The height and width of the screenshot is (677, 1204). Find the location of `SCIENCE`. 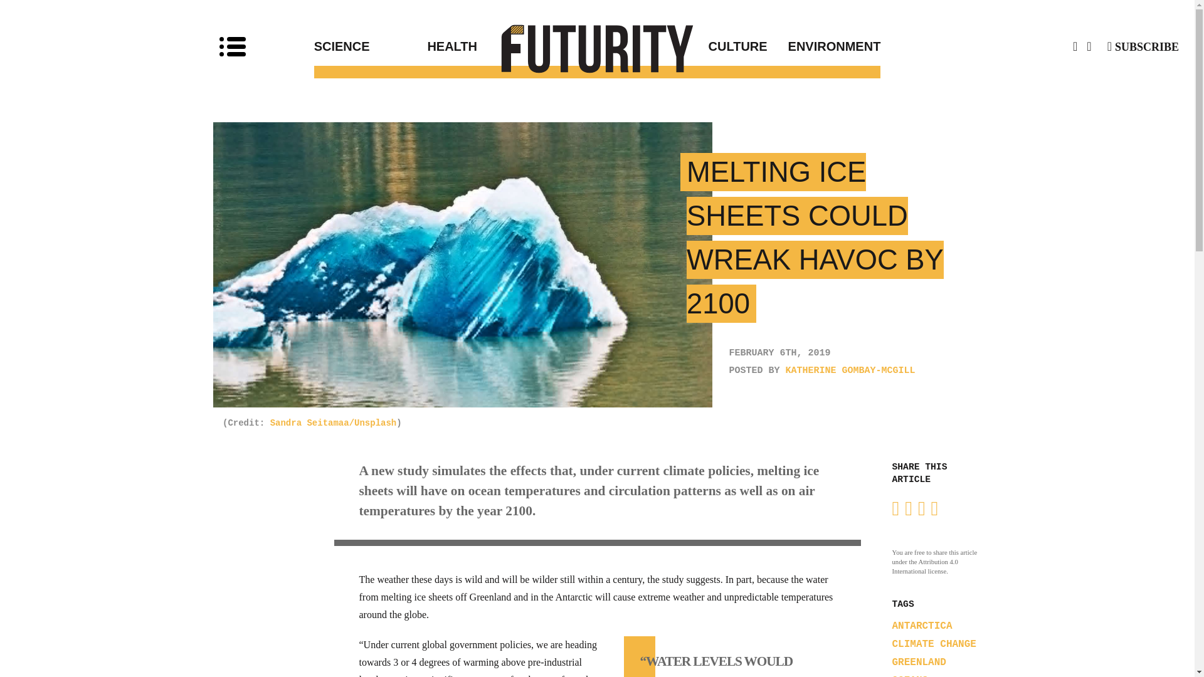

SCIENCE is located at coordinates (371, 46).